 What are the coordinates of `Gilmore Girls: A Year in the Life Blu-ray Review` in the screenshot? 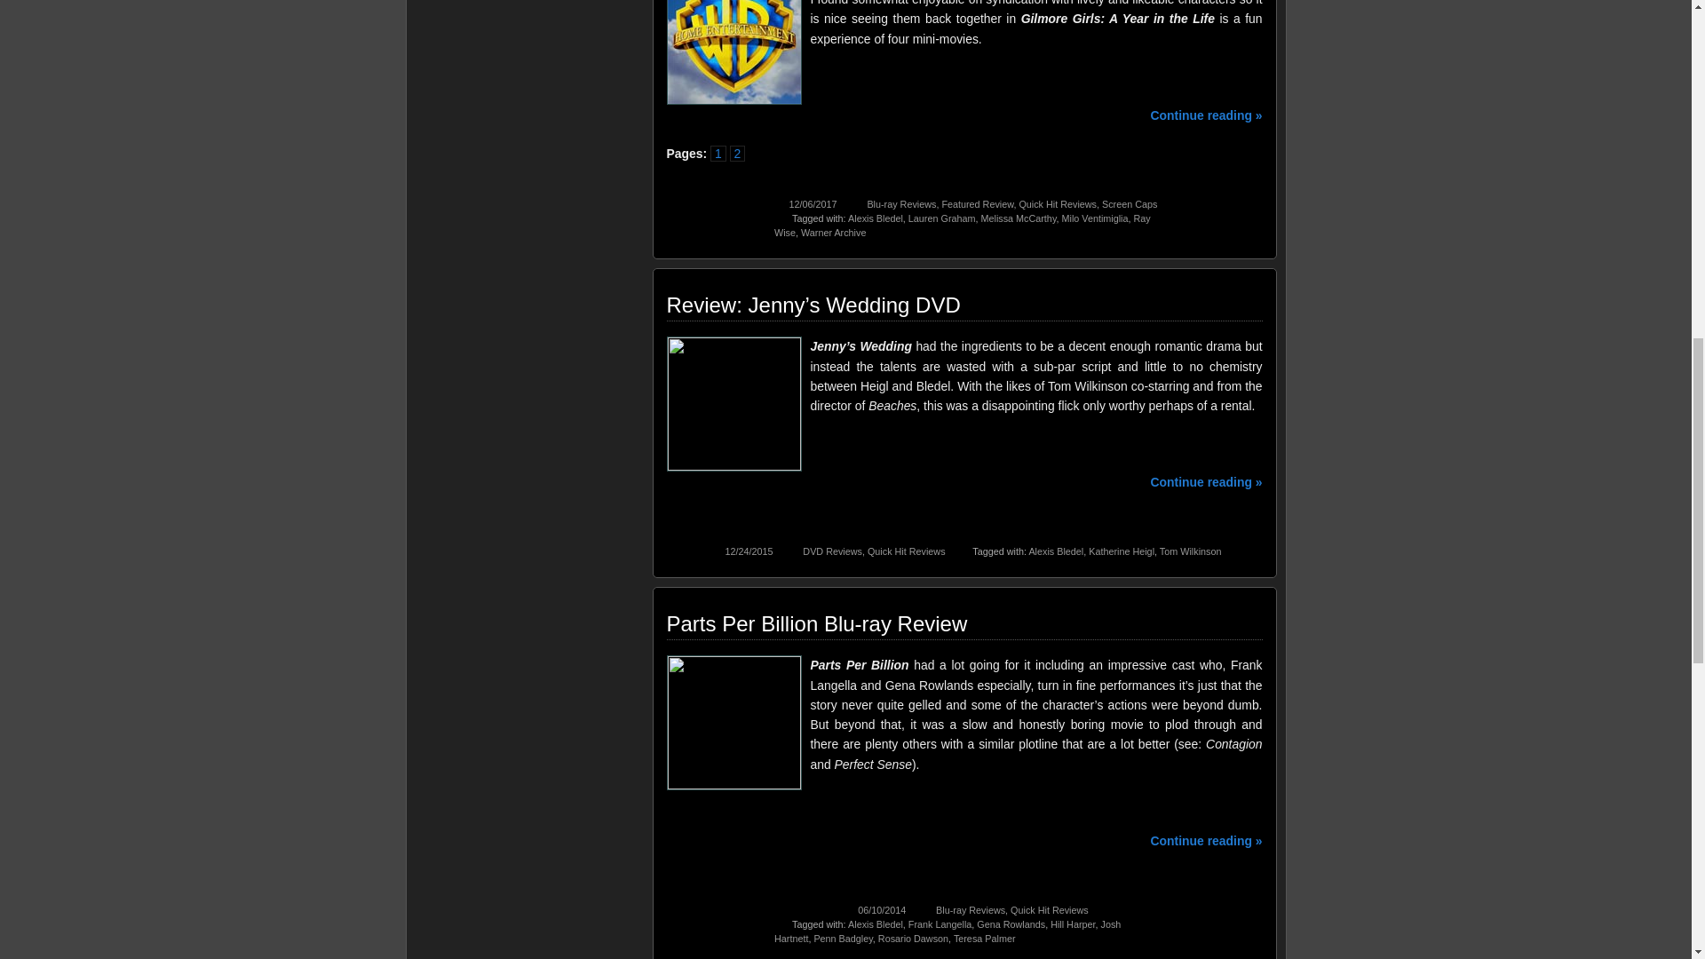 It's located at (734, 52).